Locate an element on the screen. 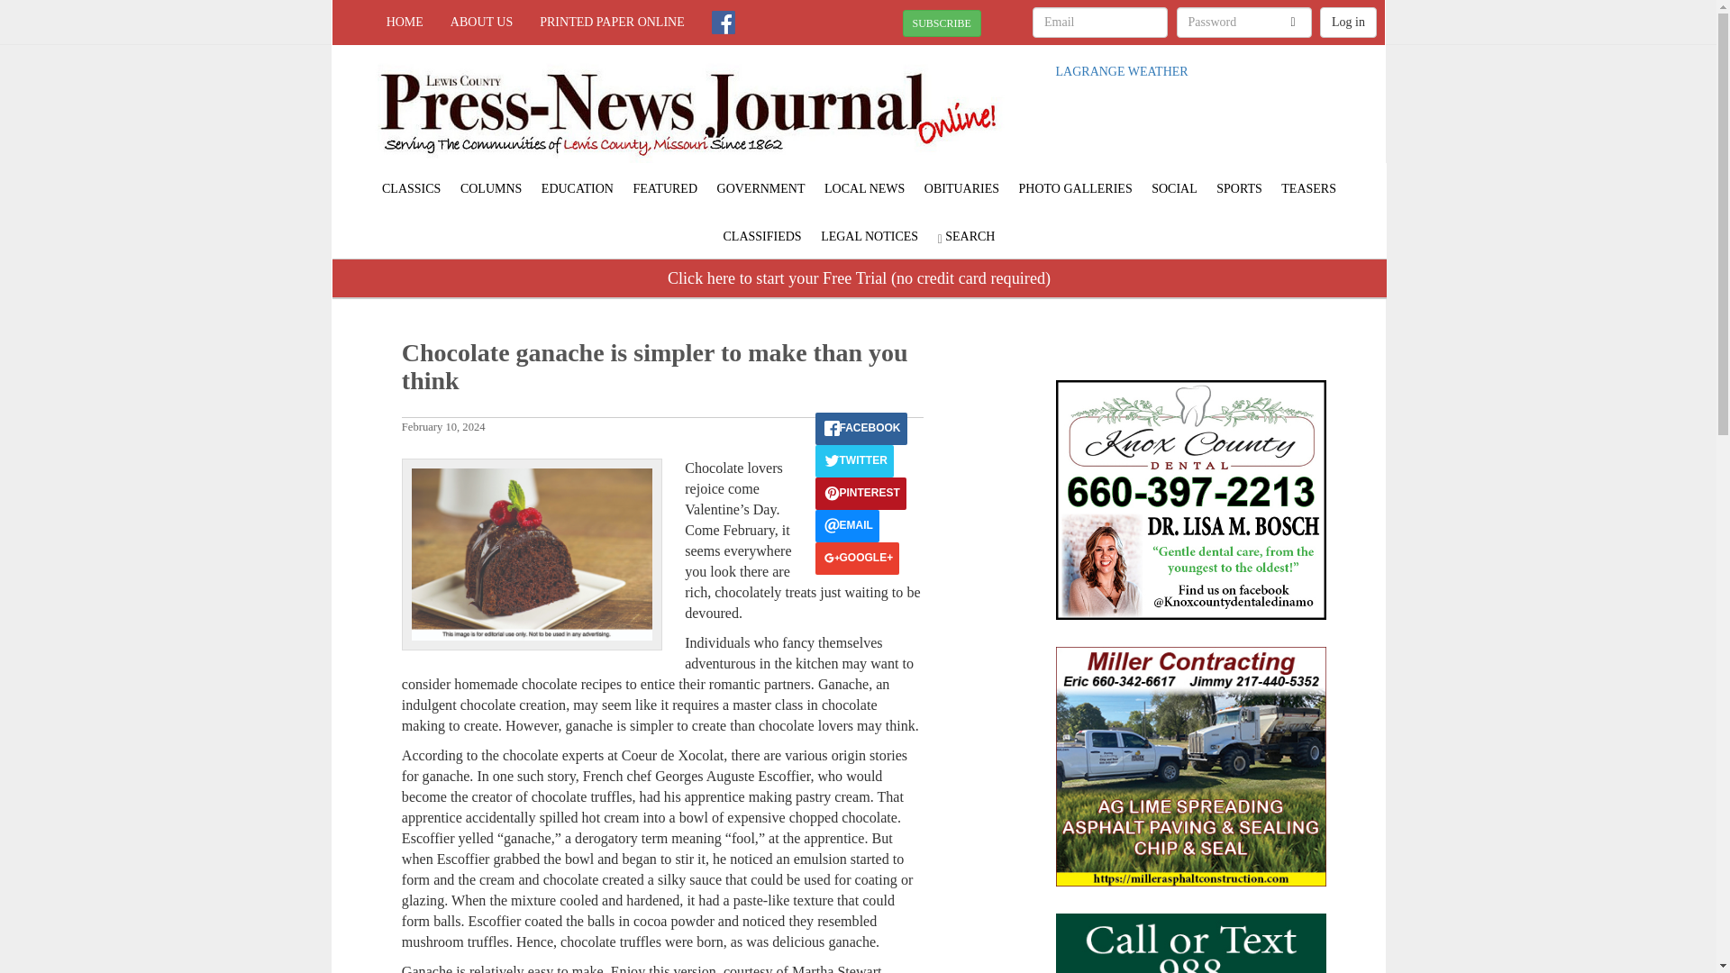 This screenshot has height=973, width=1730. Log in is located at coordinates (1348, 22).